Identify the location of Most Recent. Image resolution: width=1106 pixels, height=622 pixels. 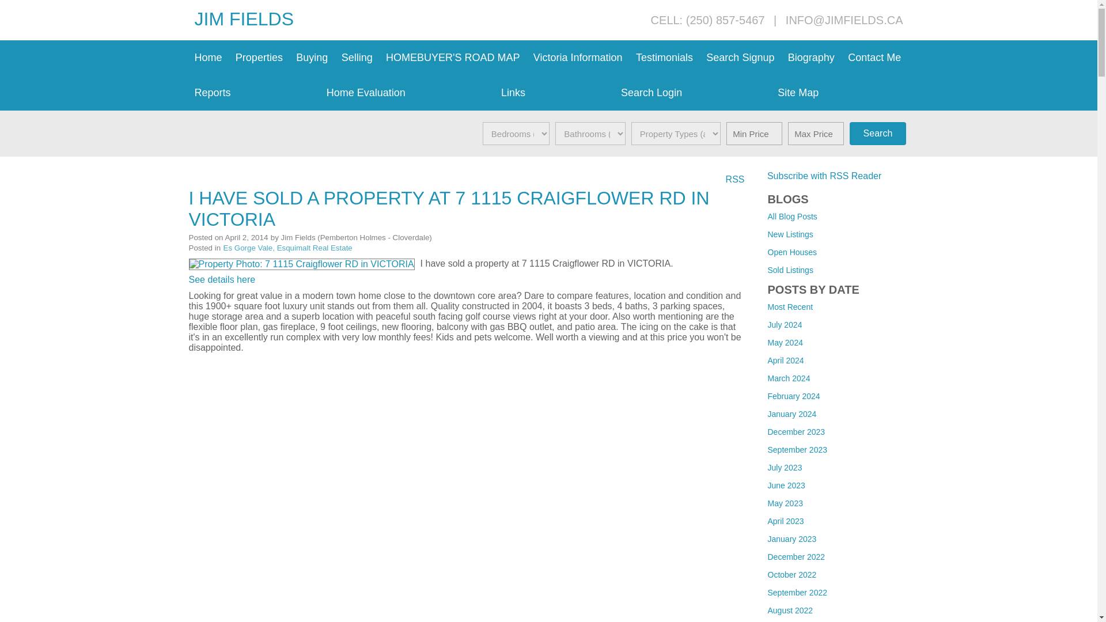
(790, 306).